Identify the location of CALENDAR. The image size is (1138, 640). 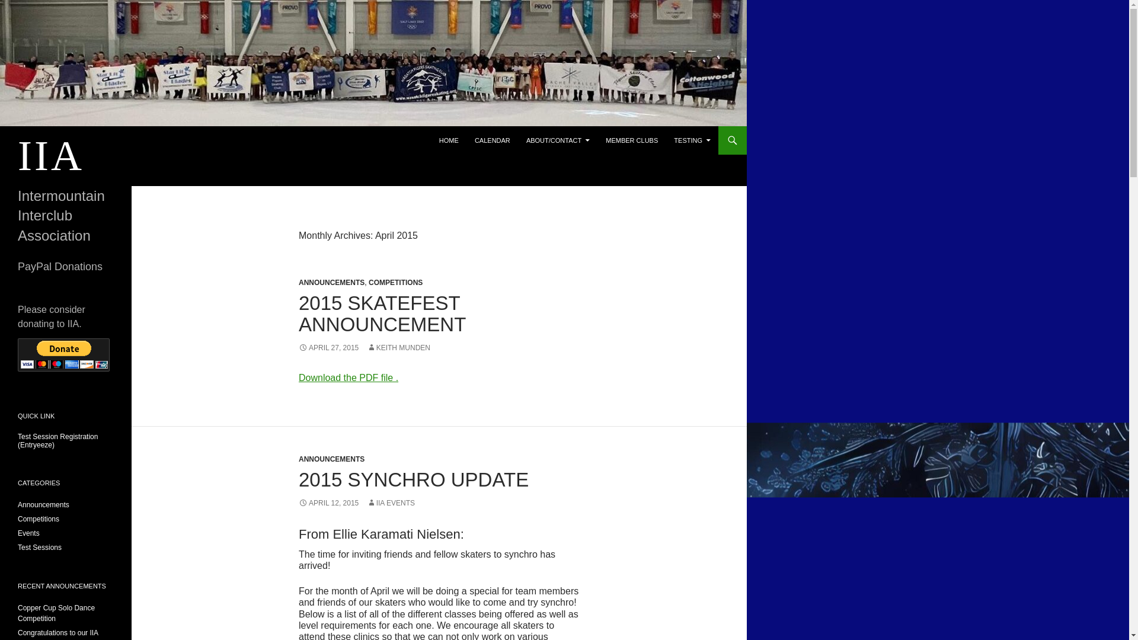
(493, 140).